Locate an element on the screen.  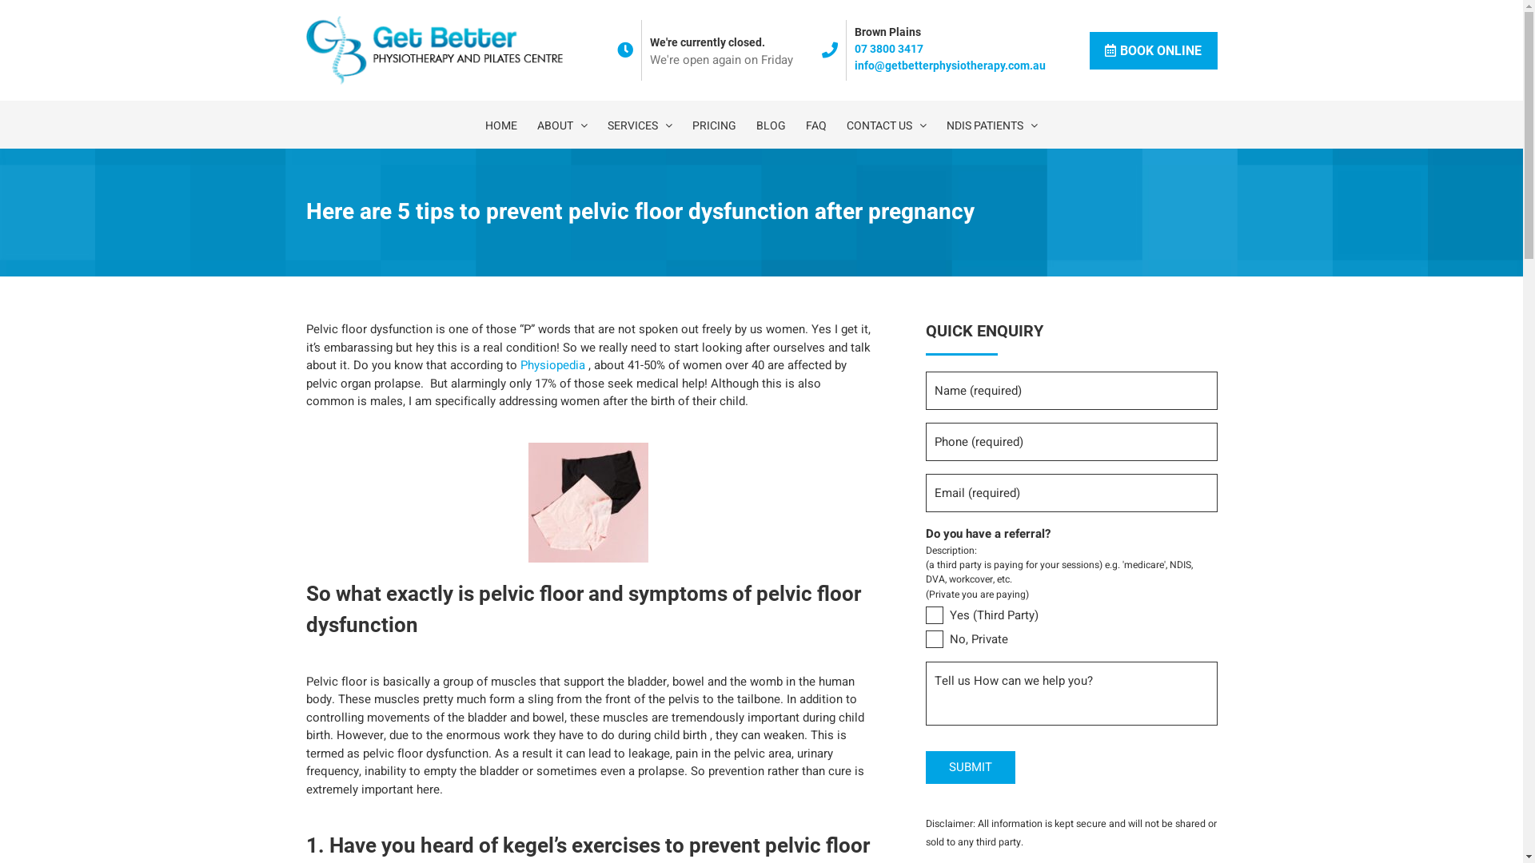
CONTACT US is located at coordinates (887, 125).